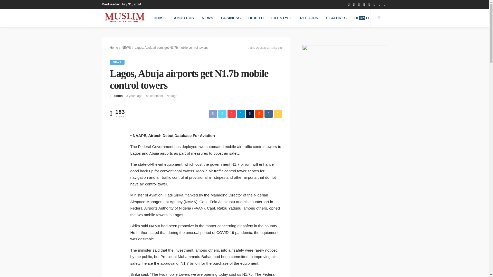 The image size is (493, 277). What do you see at coordinates (256, 18) in the screenshot?
I see `HEALTH` at bounding box center [256, 18].